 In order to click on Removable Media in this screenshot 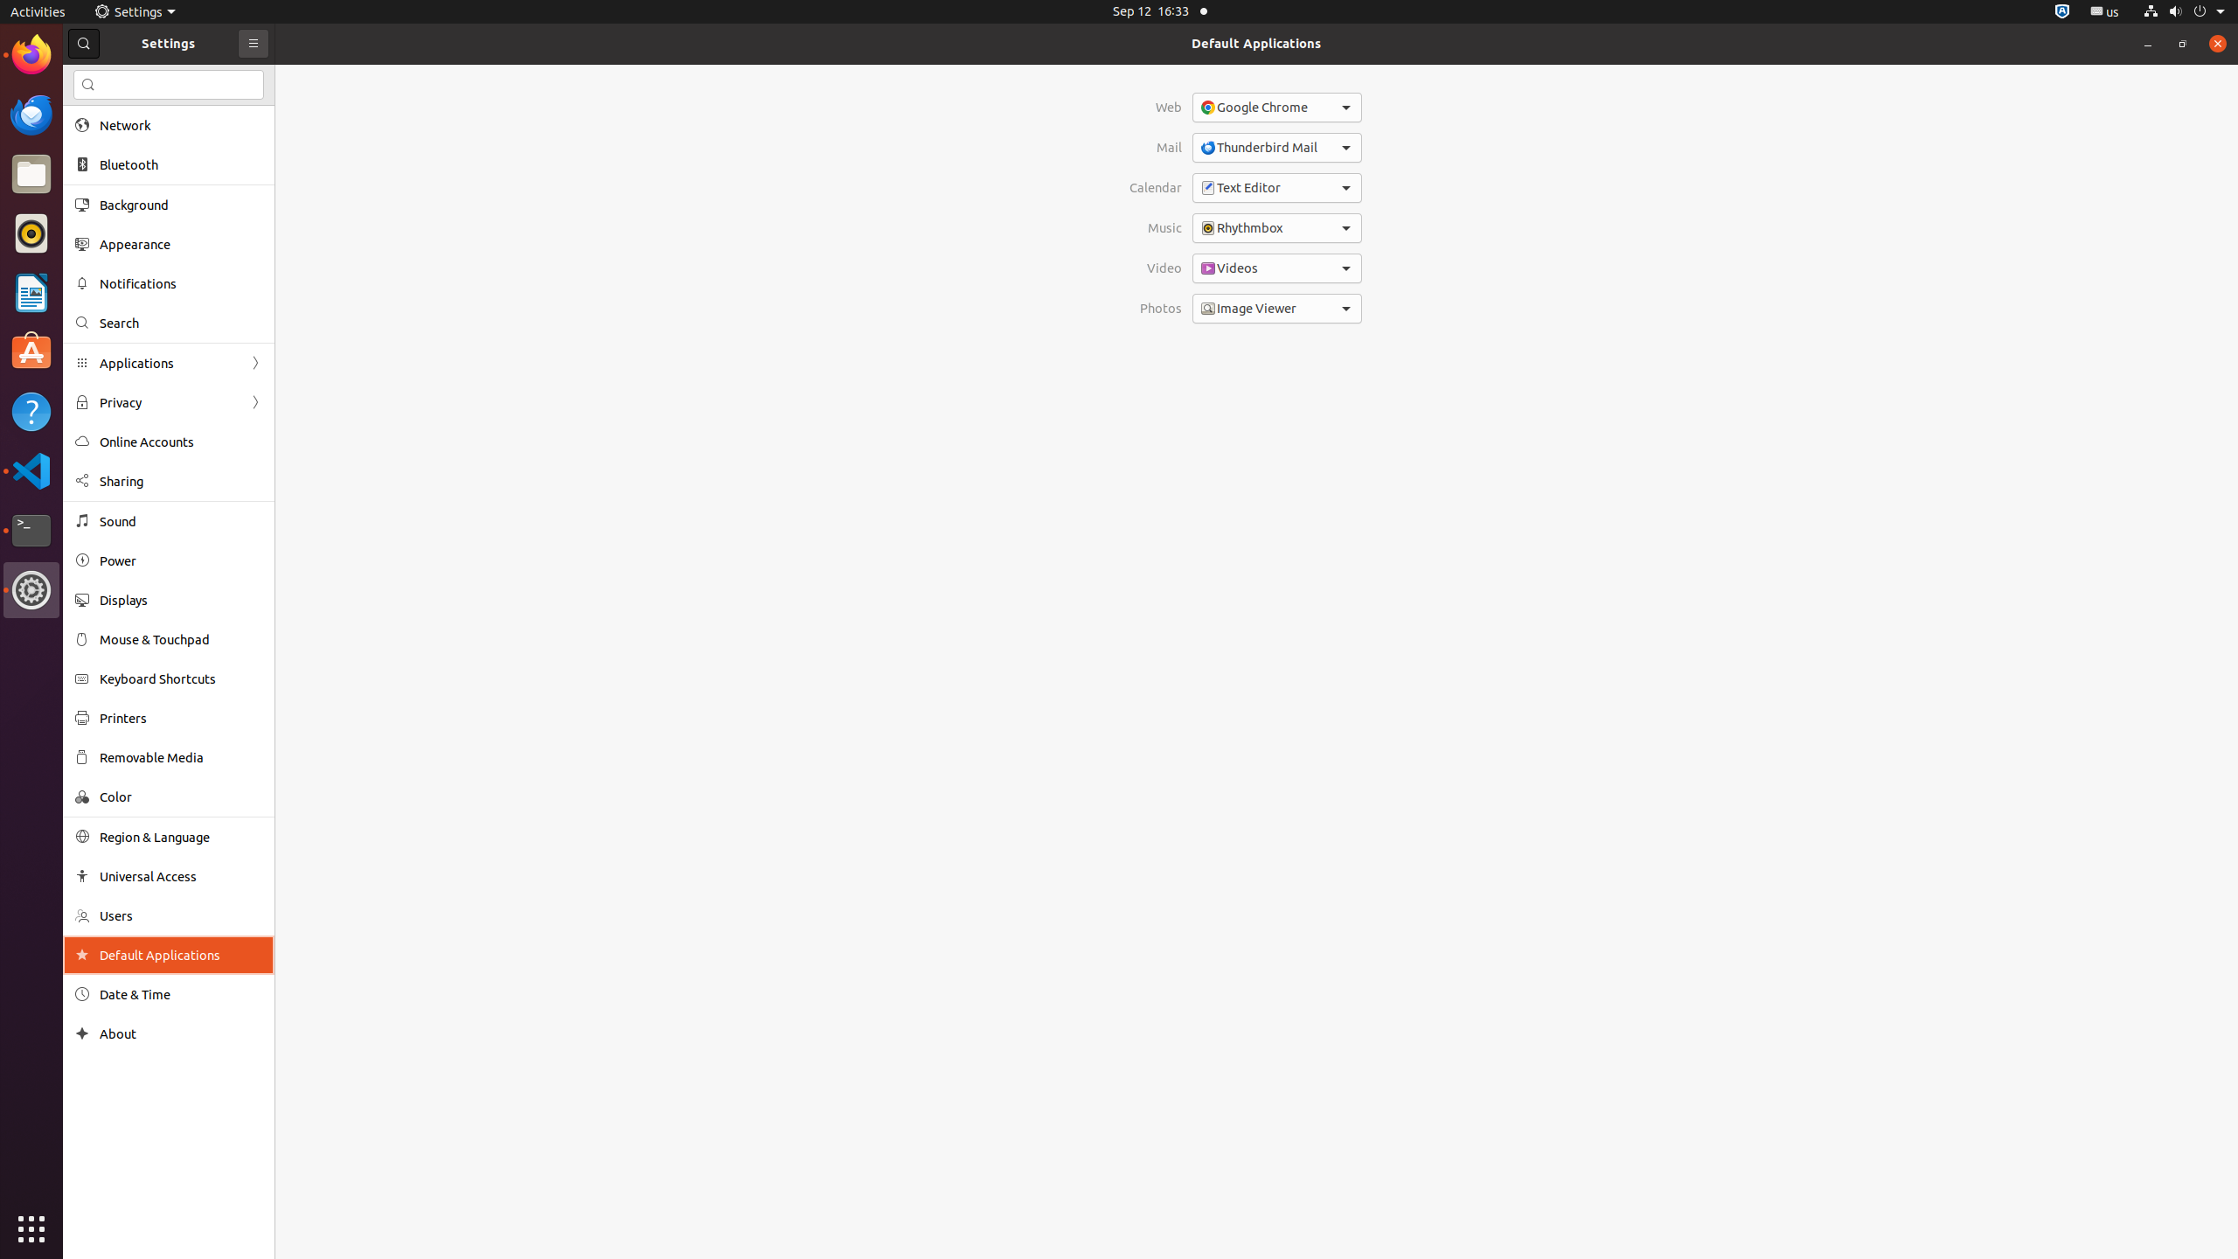, I will do `click(181, 757)`.